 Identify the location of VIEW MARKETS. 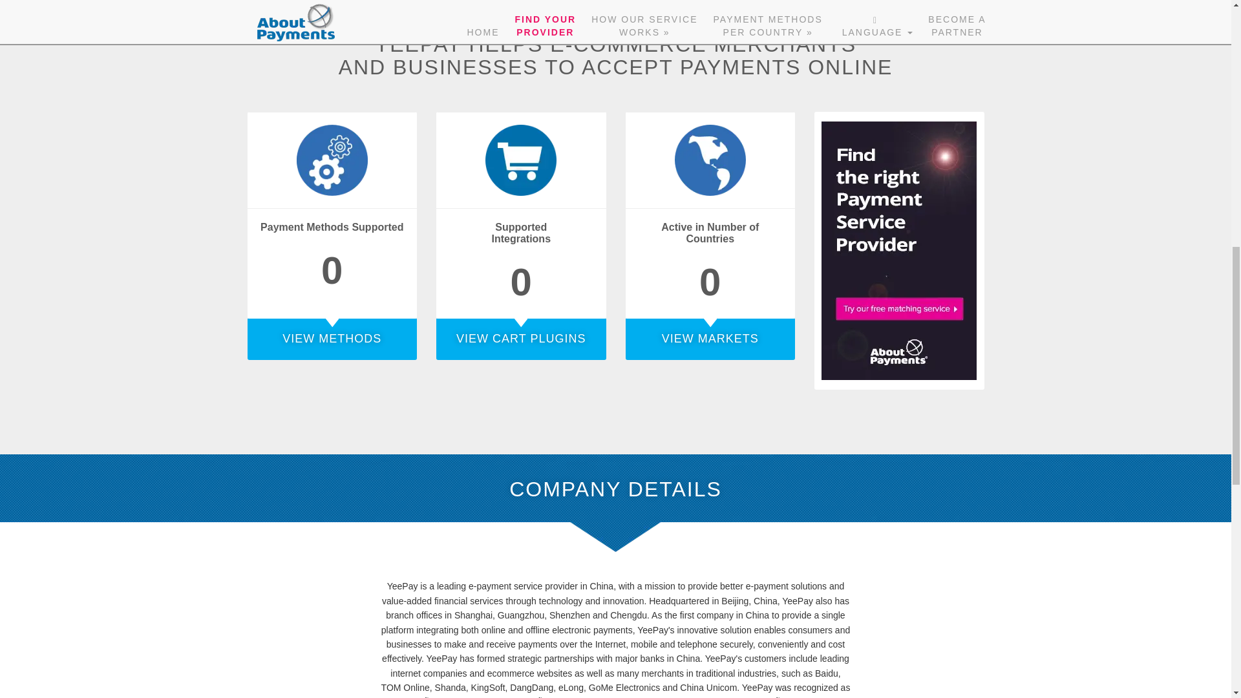
(710, 339).